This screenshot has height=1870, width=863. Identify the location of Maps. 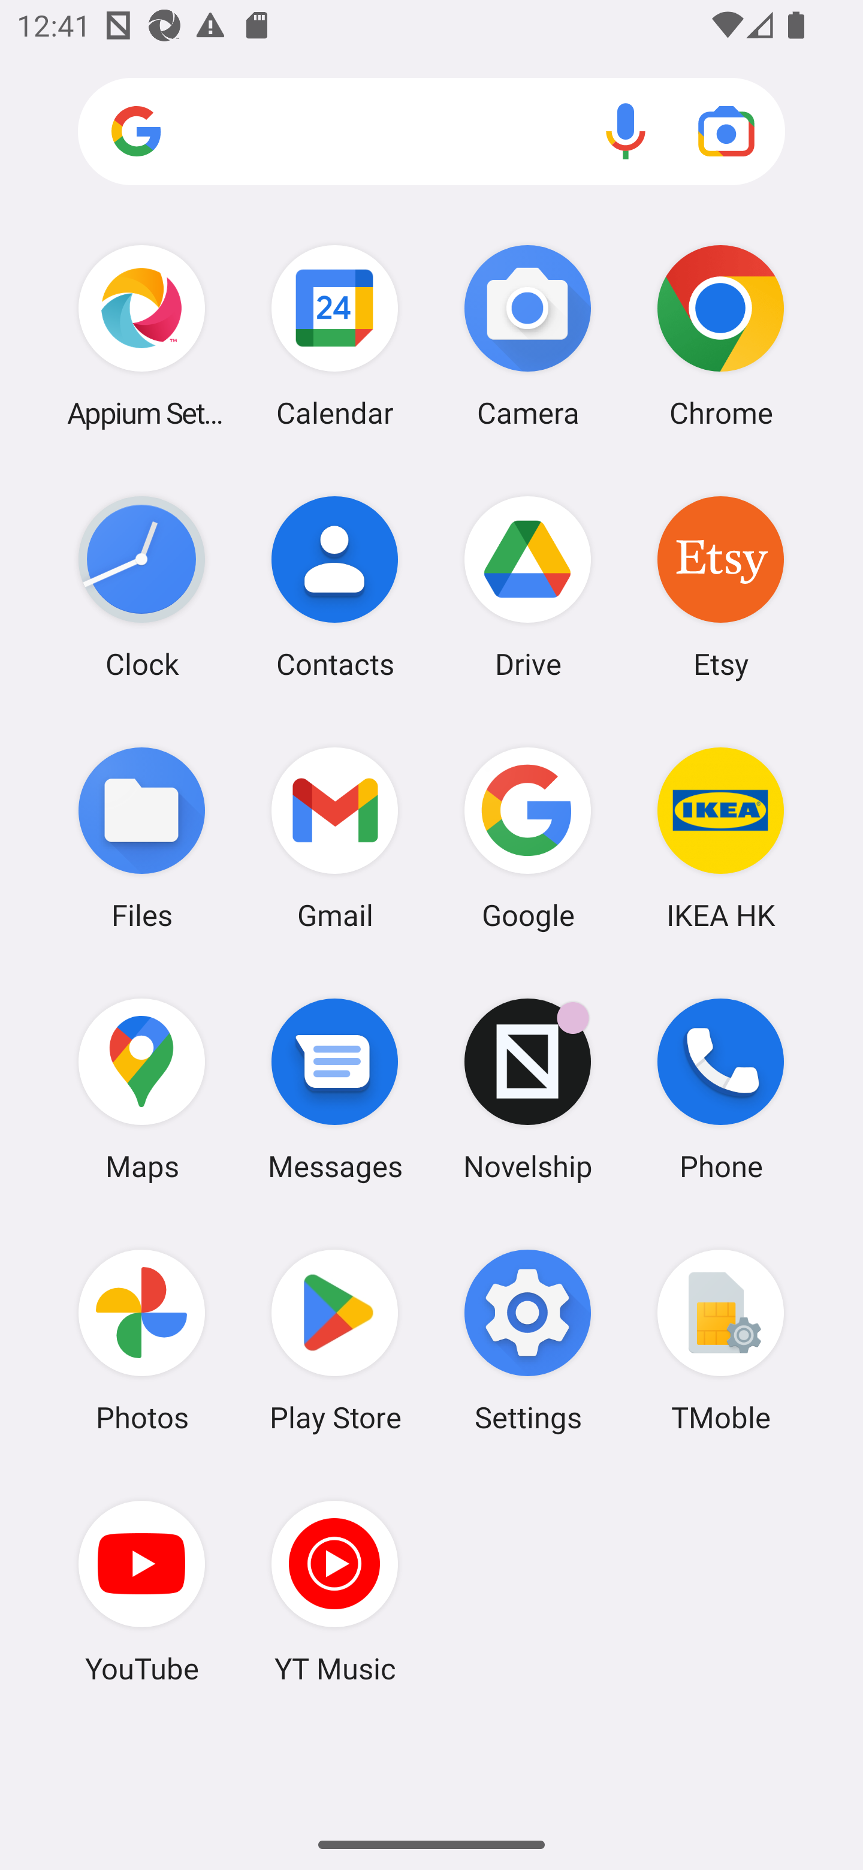
(141, 1089).